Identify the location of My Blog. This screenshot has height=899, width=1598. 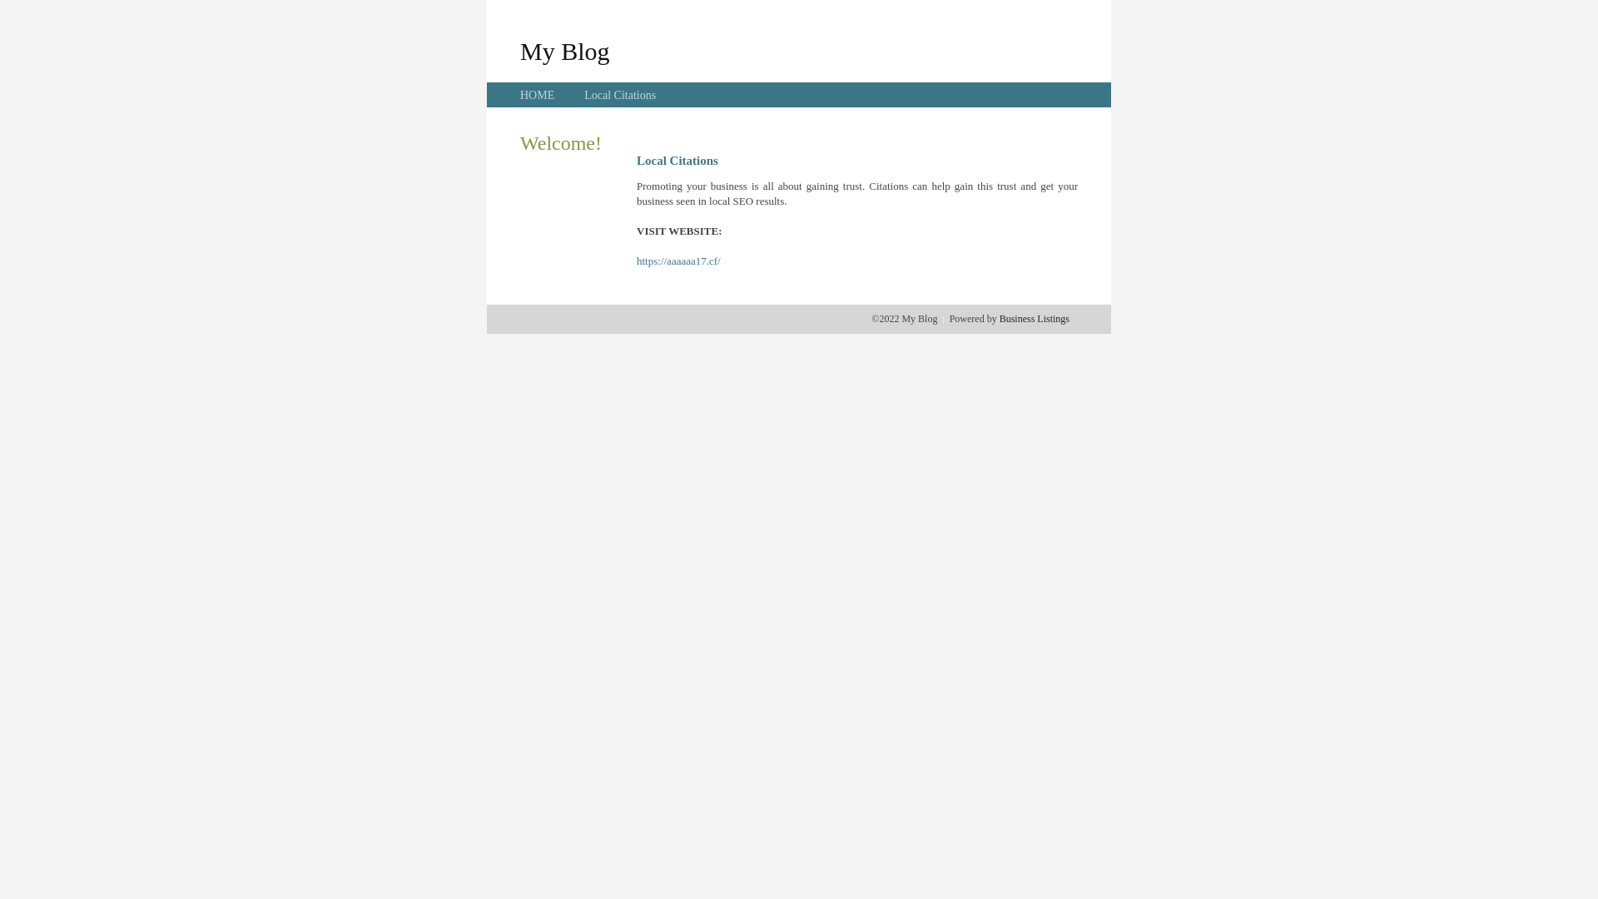
(565, 51).